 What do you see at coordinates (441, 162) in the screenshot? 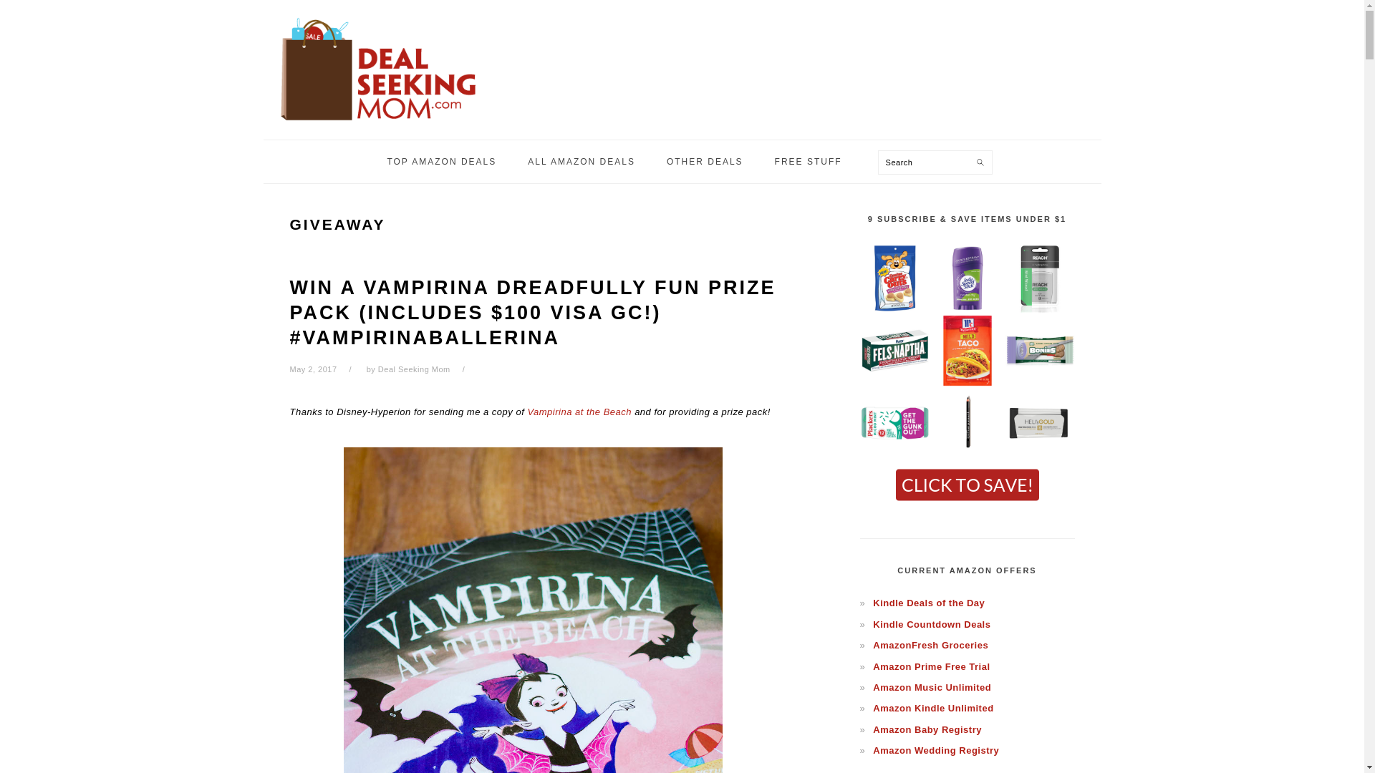
I see `TOP AMAZON DEALS` at bounding box center [441, 162].